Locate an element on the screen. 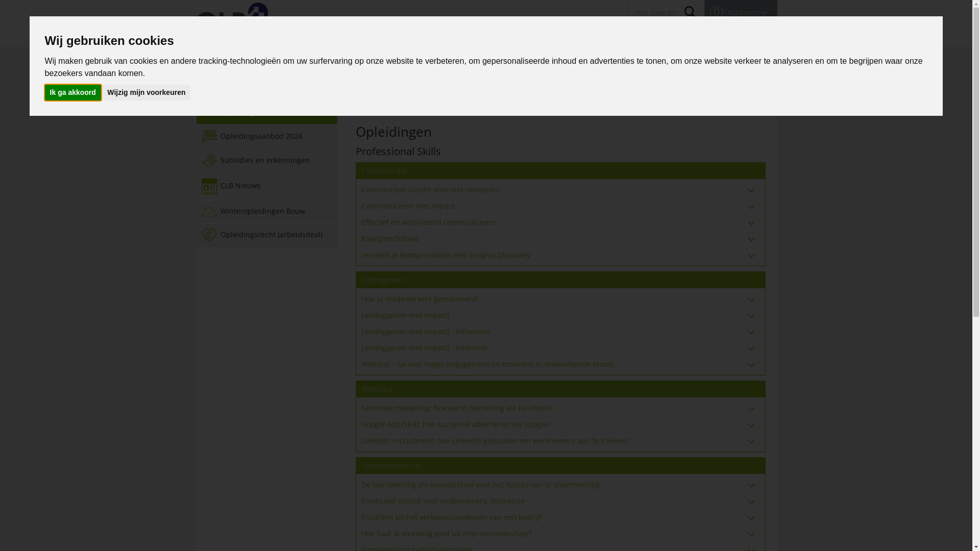 The width and height of the screenshot is (980, 551). Leidinggeven is located at coordinates (382, 280).